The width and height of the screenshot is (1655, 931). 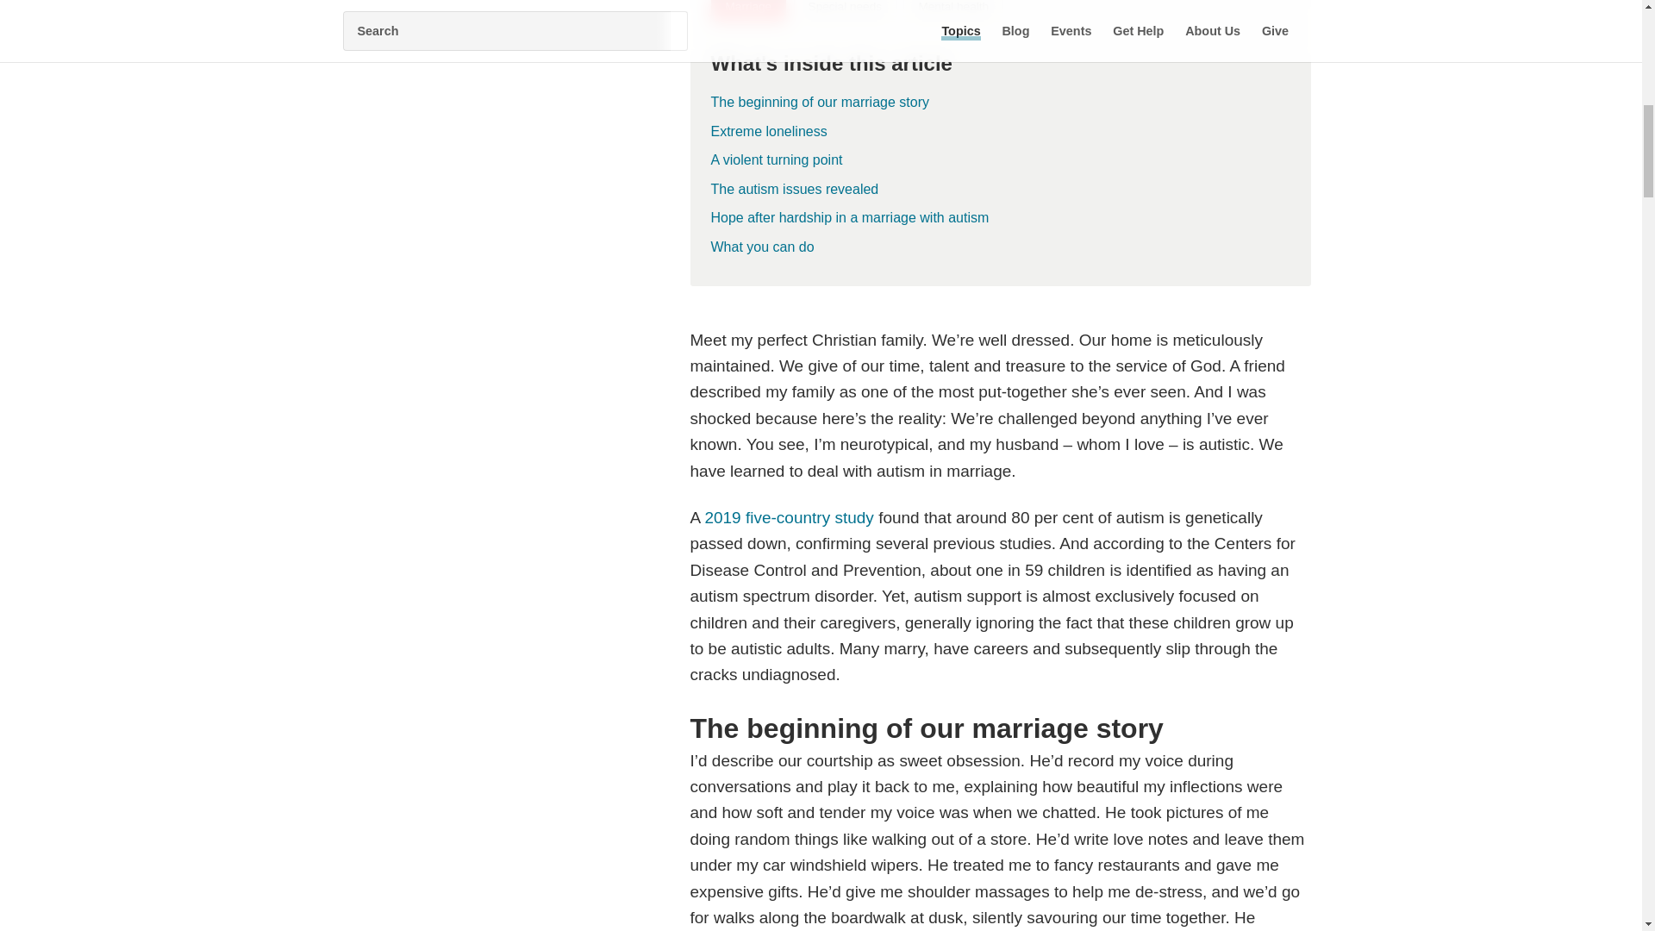 I want to click on The autism issues revealed, so click(x=800, y=193).